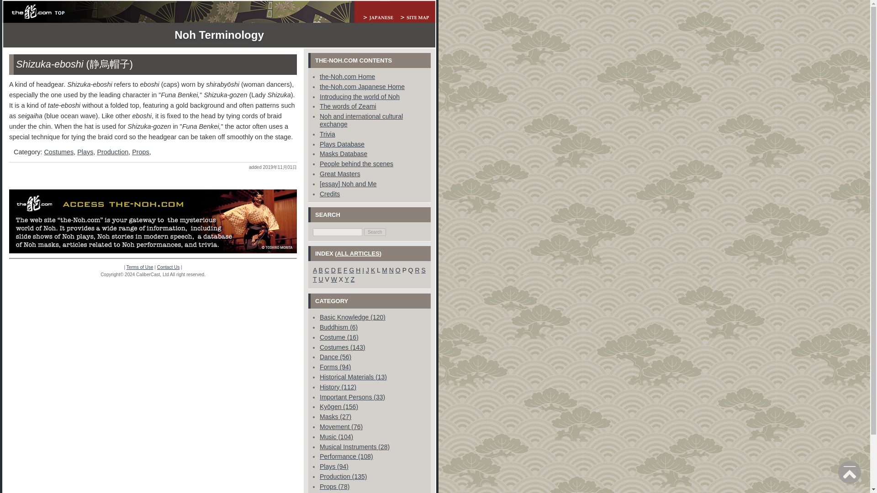 The height and width of the screenshot is (493, 877). I want to click on The words of Zeami, so click(348, 106).